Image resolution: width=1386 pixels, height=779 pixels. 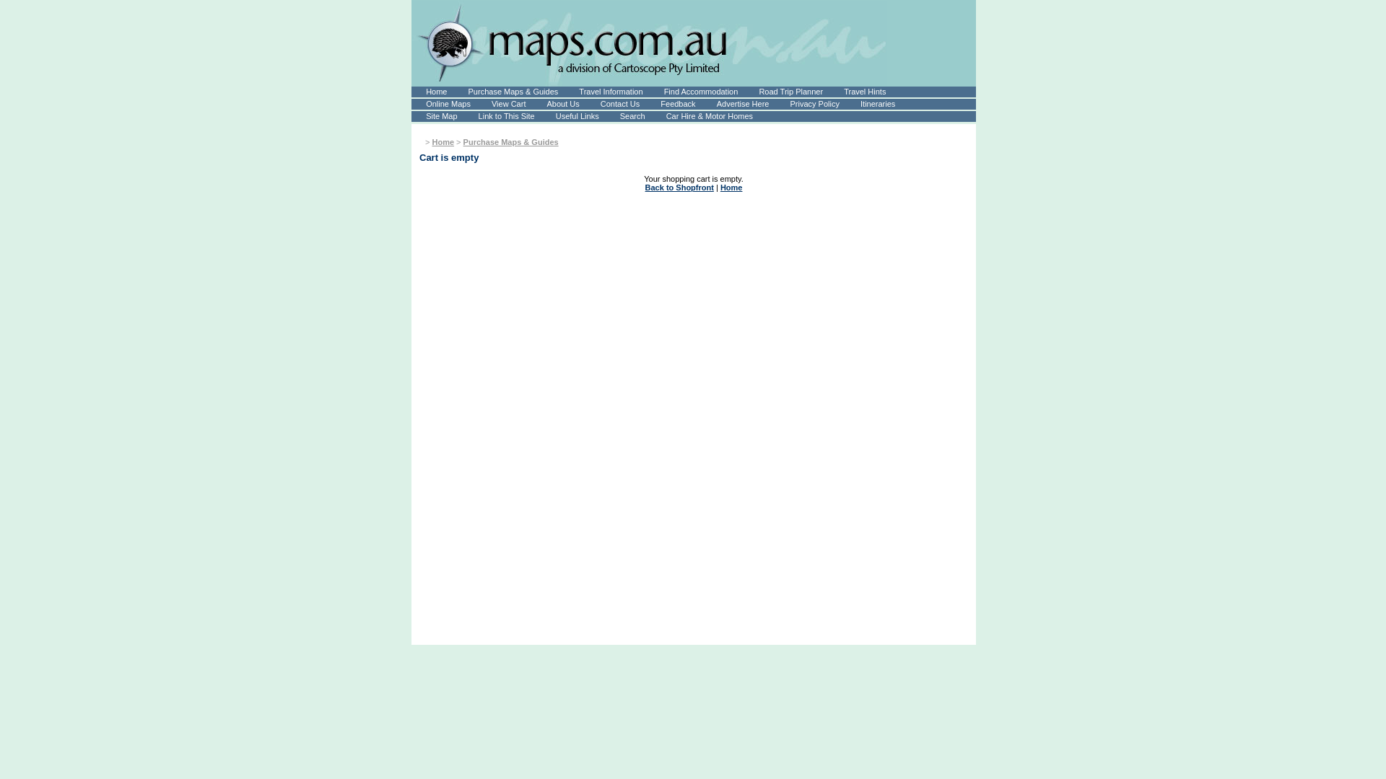 I want to click on Travel Hints, so click(x=865, y=92).